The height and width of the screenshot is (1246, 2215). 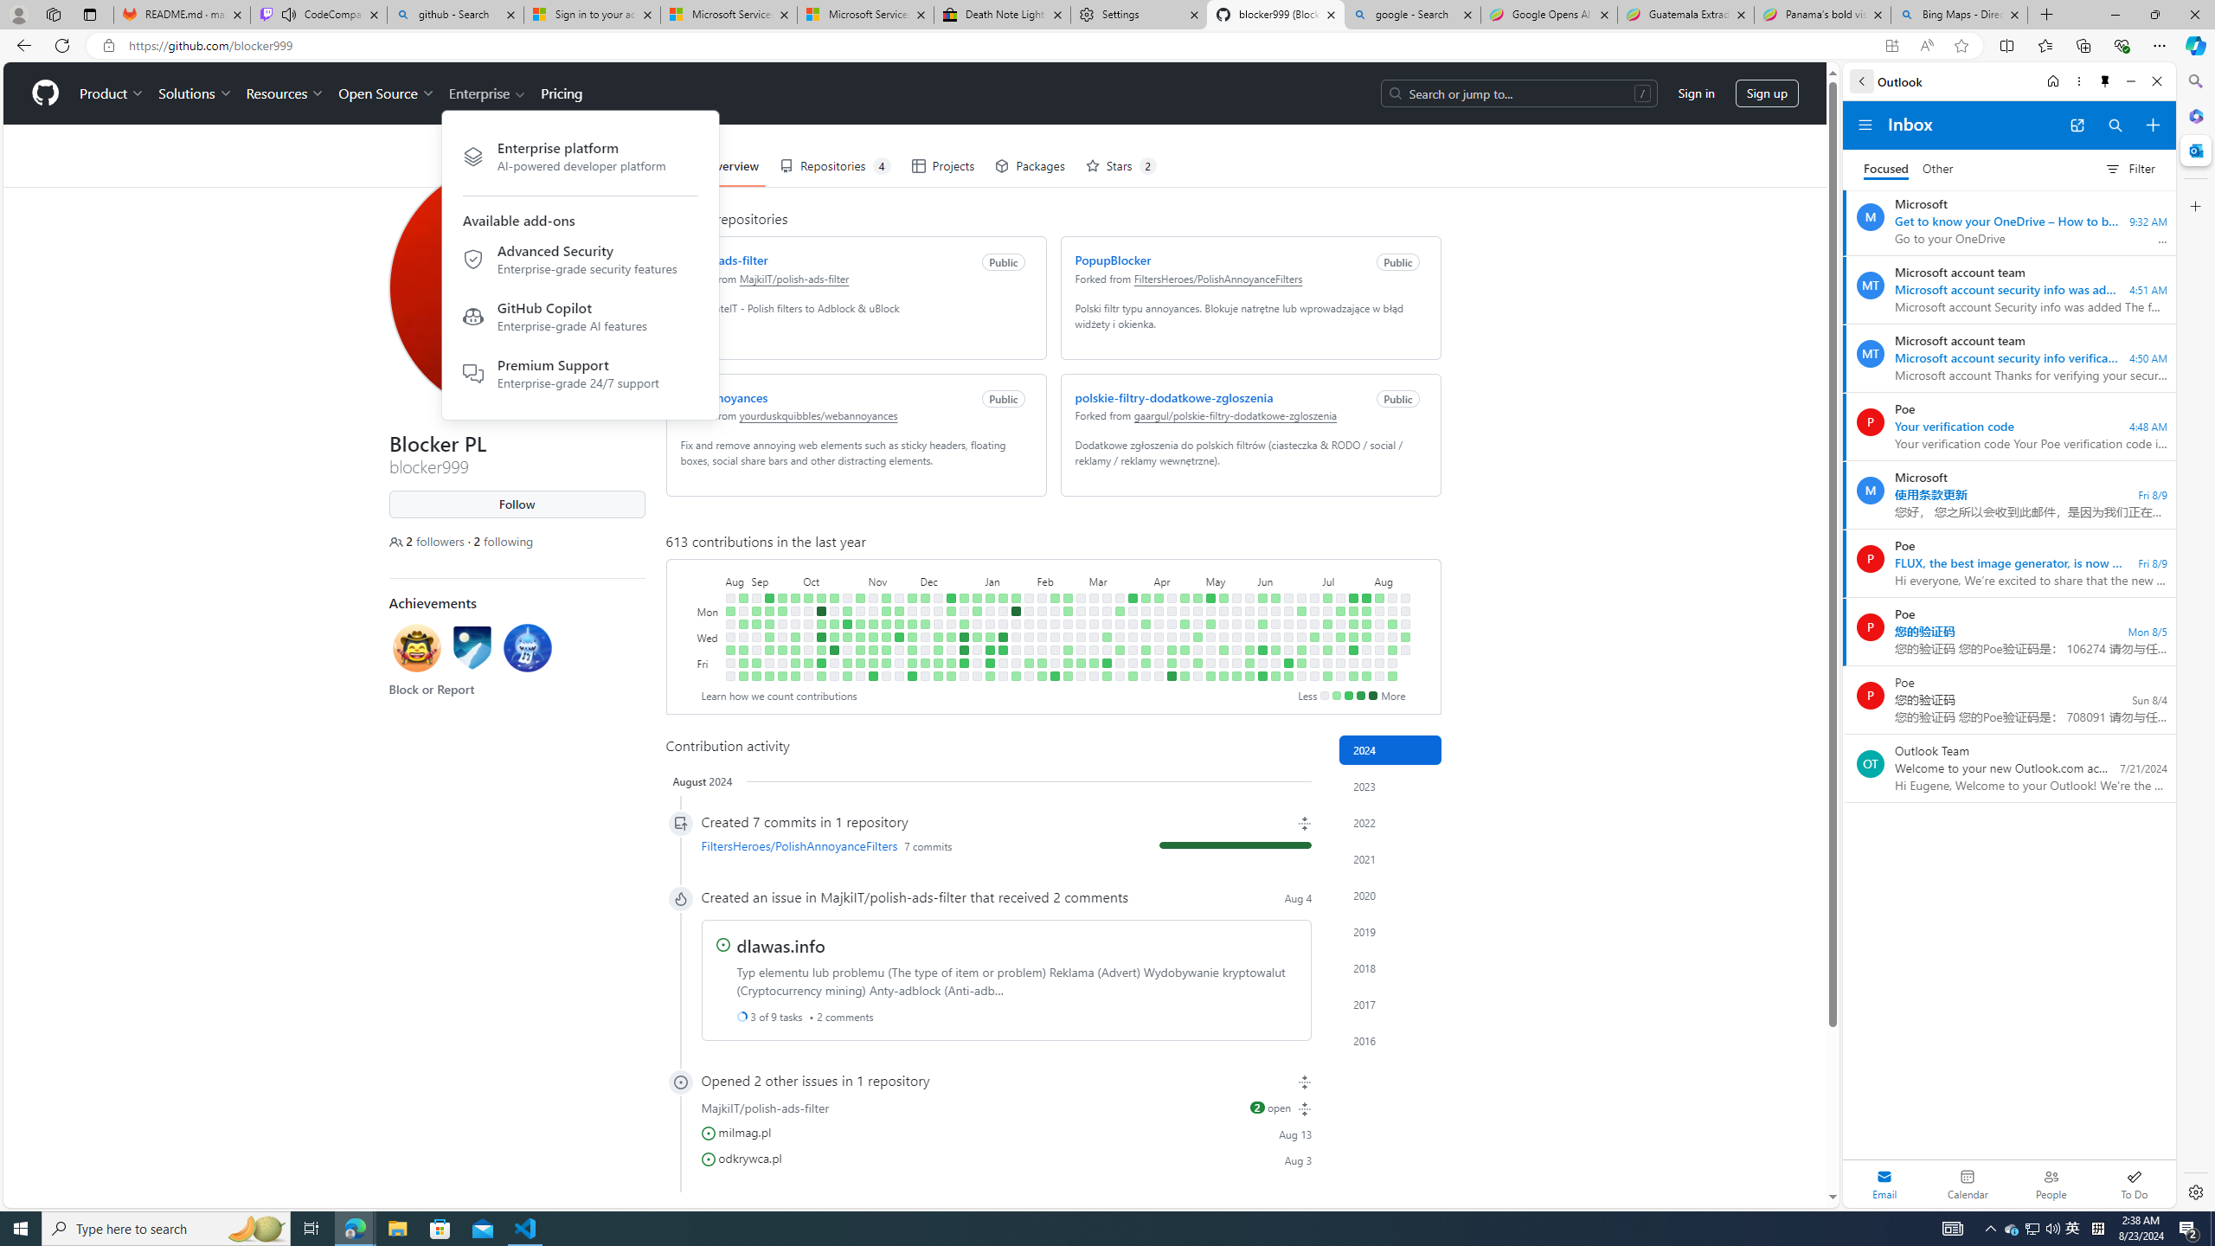 I want to click on No contributions on June 14th., so click(x=1274, y=663).